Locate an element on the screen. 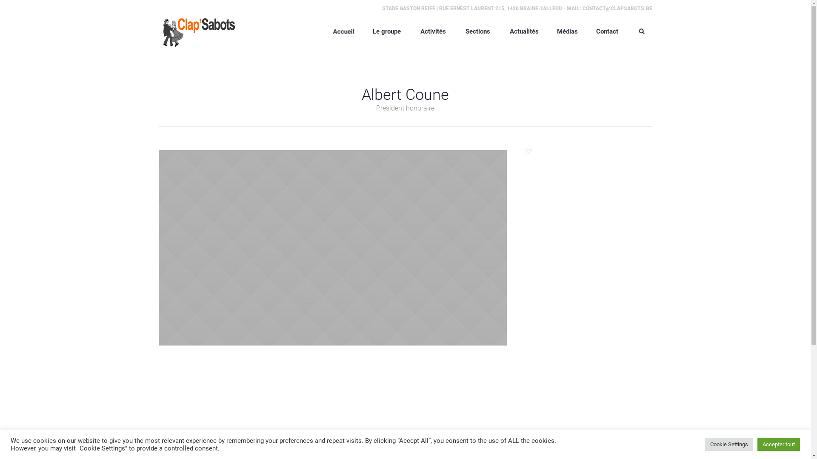 The image size is (817, 459). Qui sommes nous ? is located at coordinates (406, 323).